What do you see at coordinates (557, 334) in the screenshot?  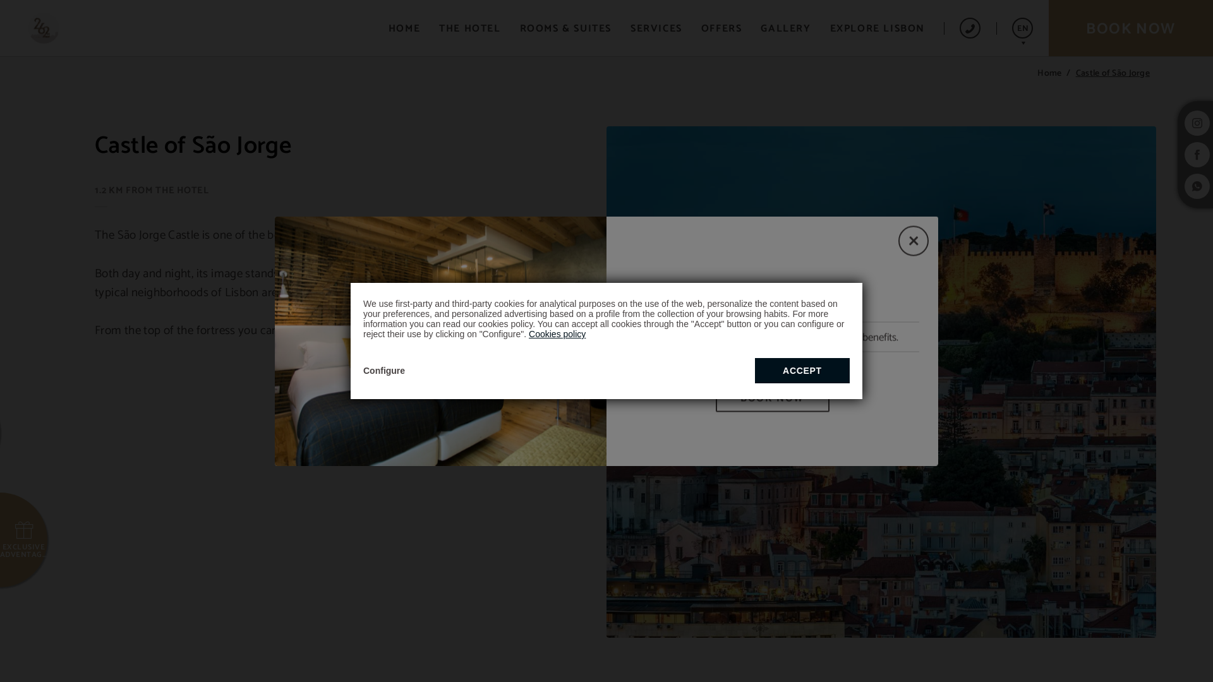 I see `Cookies policy` at bounding box center [557, 334].